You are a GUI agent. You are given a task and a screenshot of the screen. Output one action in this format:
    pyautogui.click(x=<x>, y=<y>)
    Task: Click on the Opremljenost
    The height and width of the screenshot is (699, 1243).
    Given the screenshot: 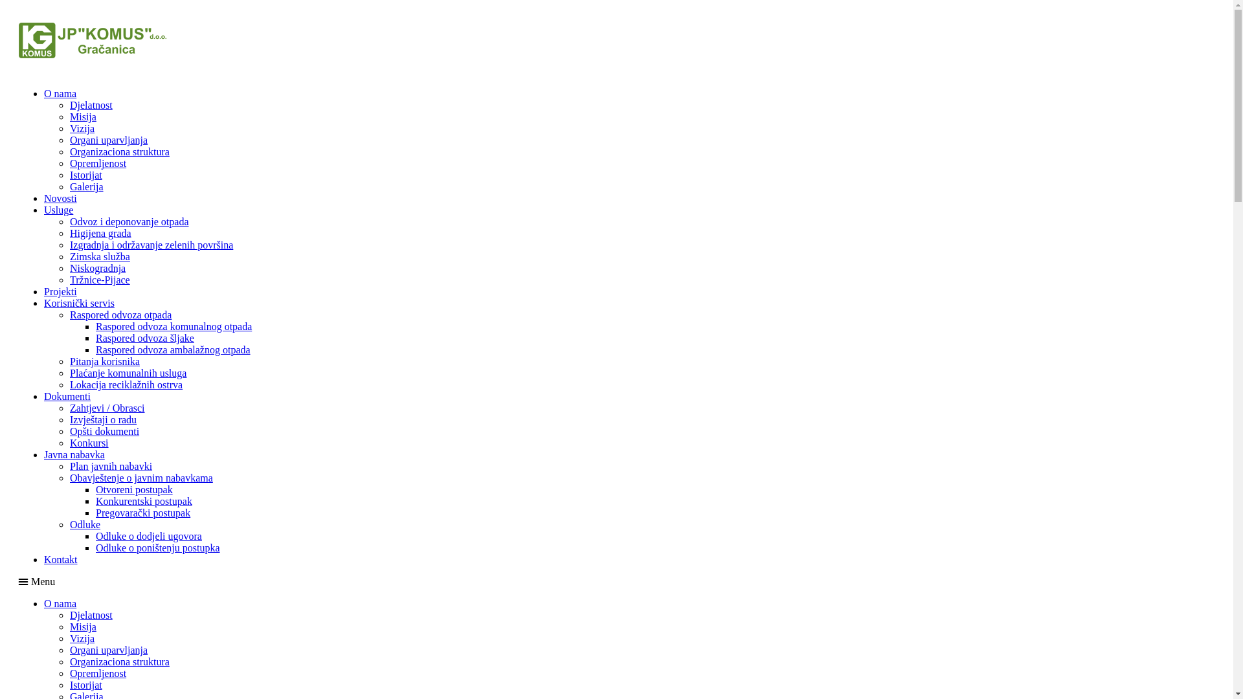 What is the action you would take?
    pyautogui.click(x=98, y=673)
    